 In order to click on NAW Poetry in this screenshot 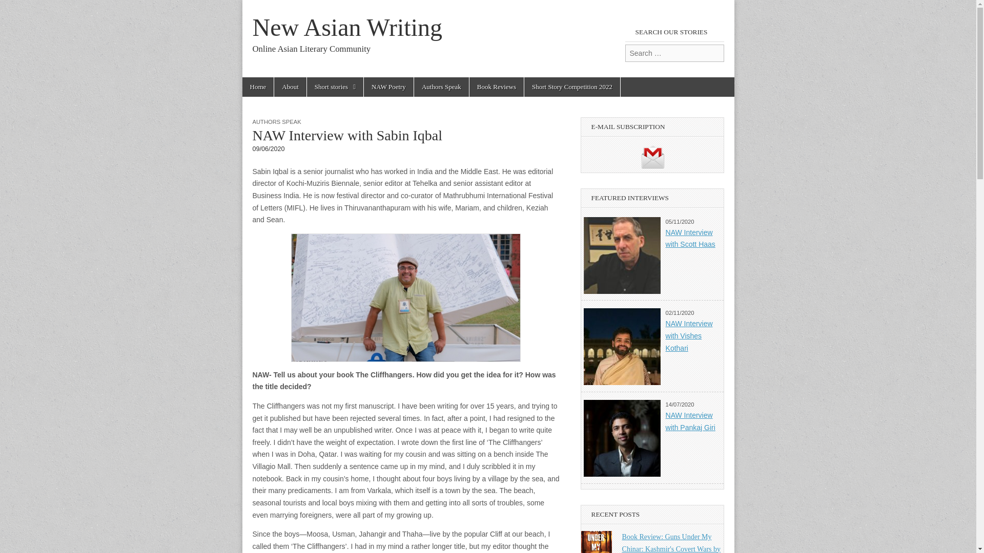, I will do `click(388, 87)`.